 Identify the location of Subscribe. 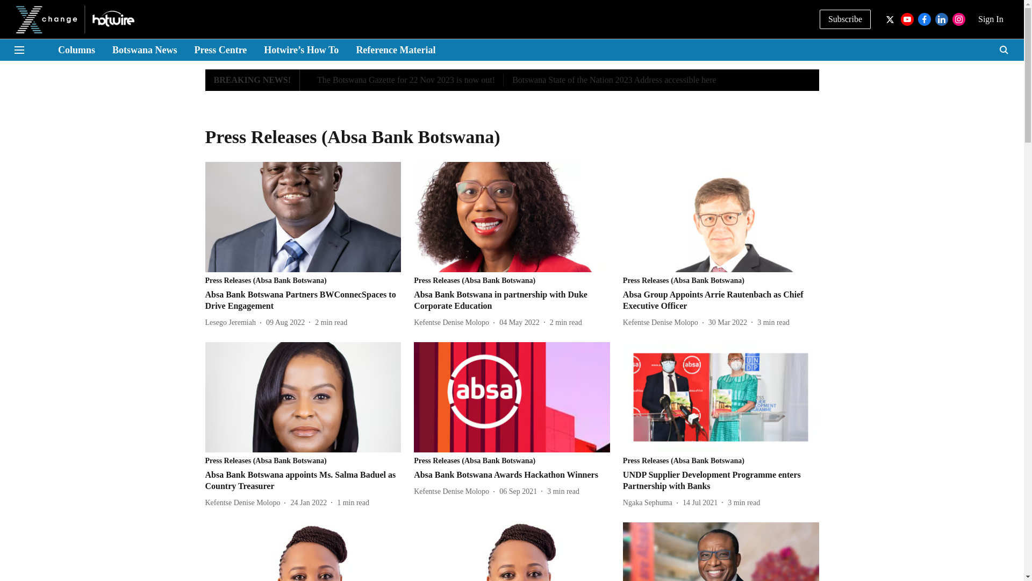
(845, 19).